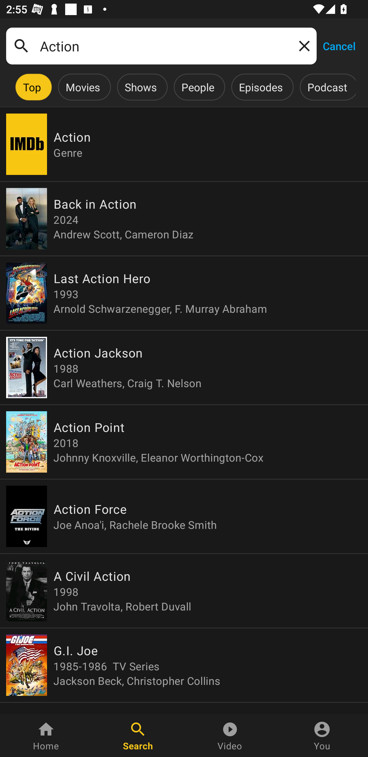  I want to click on Back in Action 2024 Andrew Scott, Cameron Diaz, so click(184, 219).